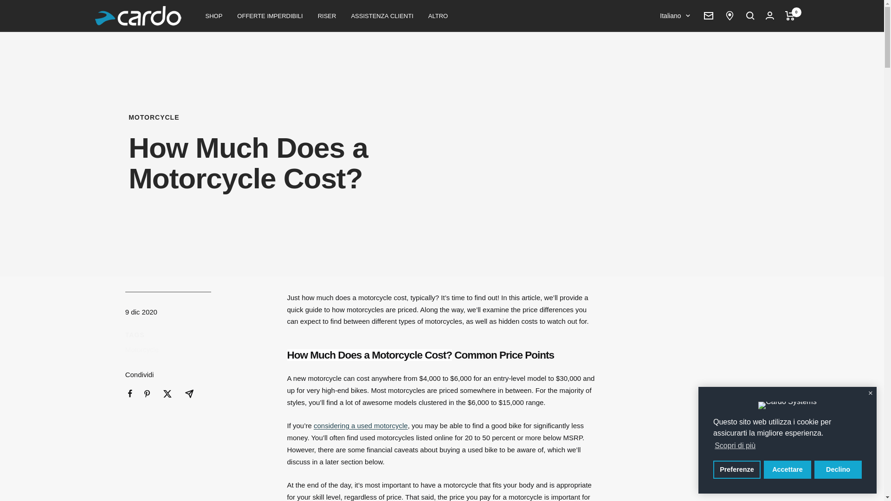 This screenshot has height=501, width=891. Describe the element at coordinates (669, 78) in the screenshot. I see `de` at that location.